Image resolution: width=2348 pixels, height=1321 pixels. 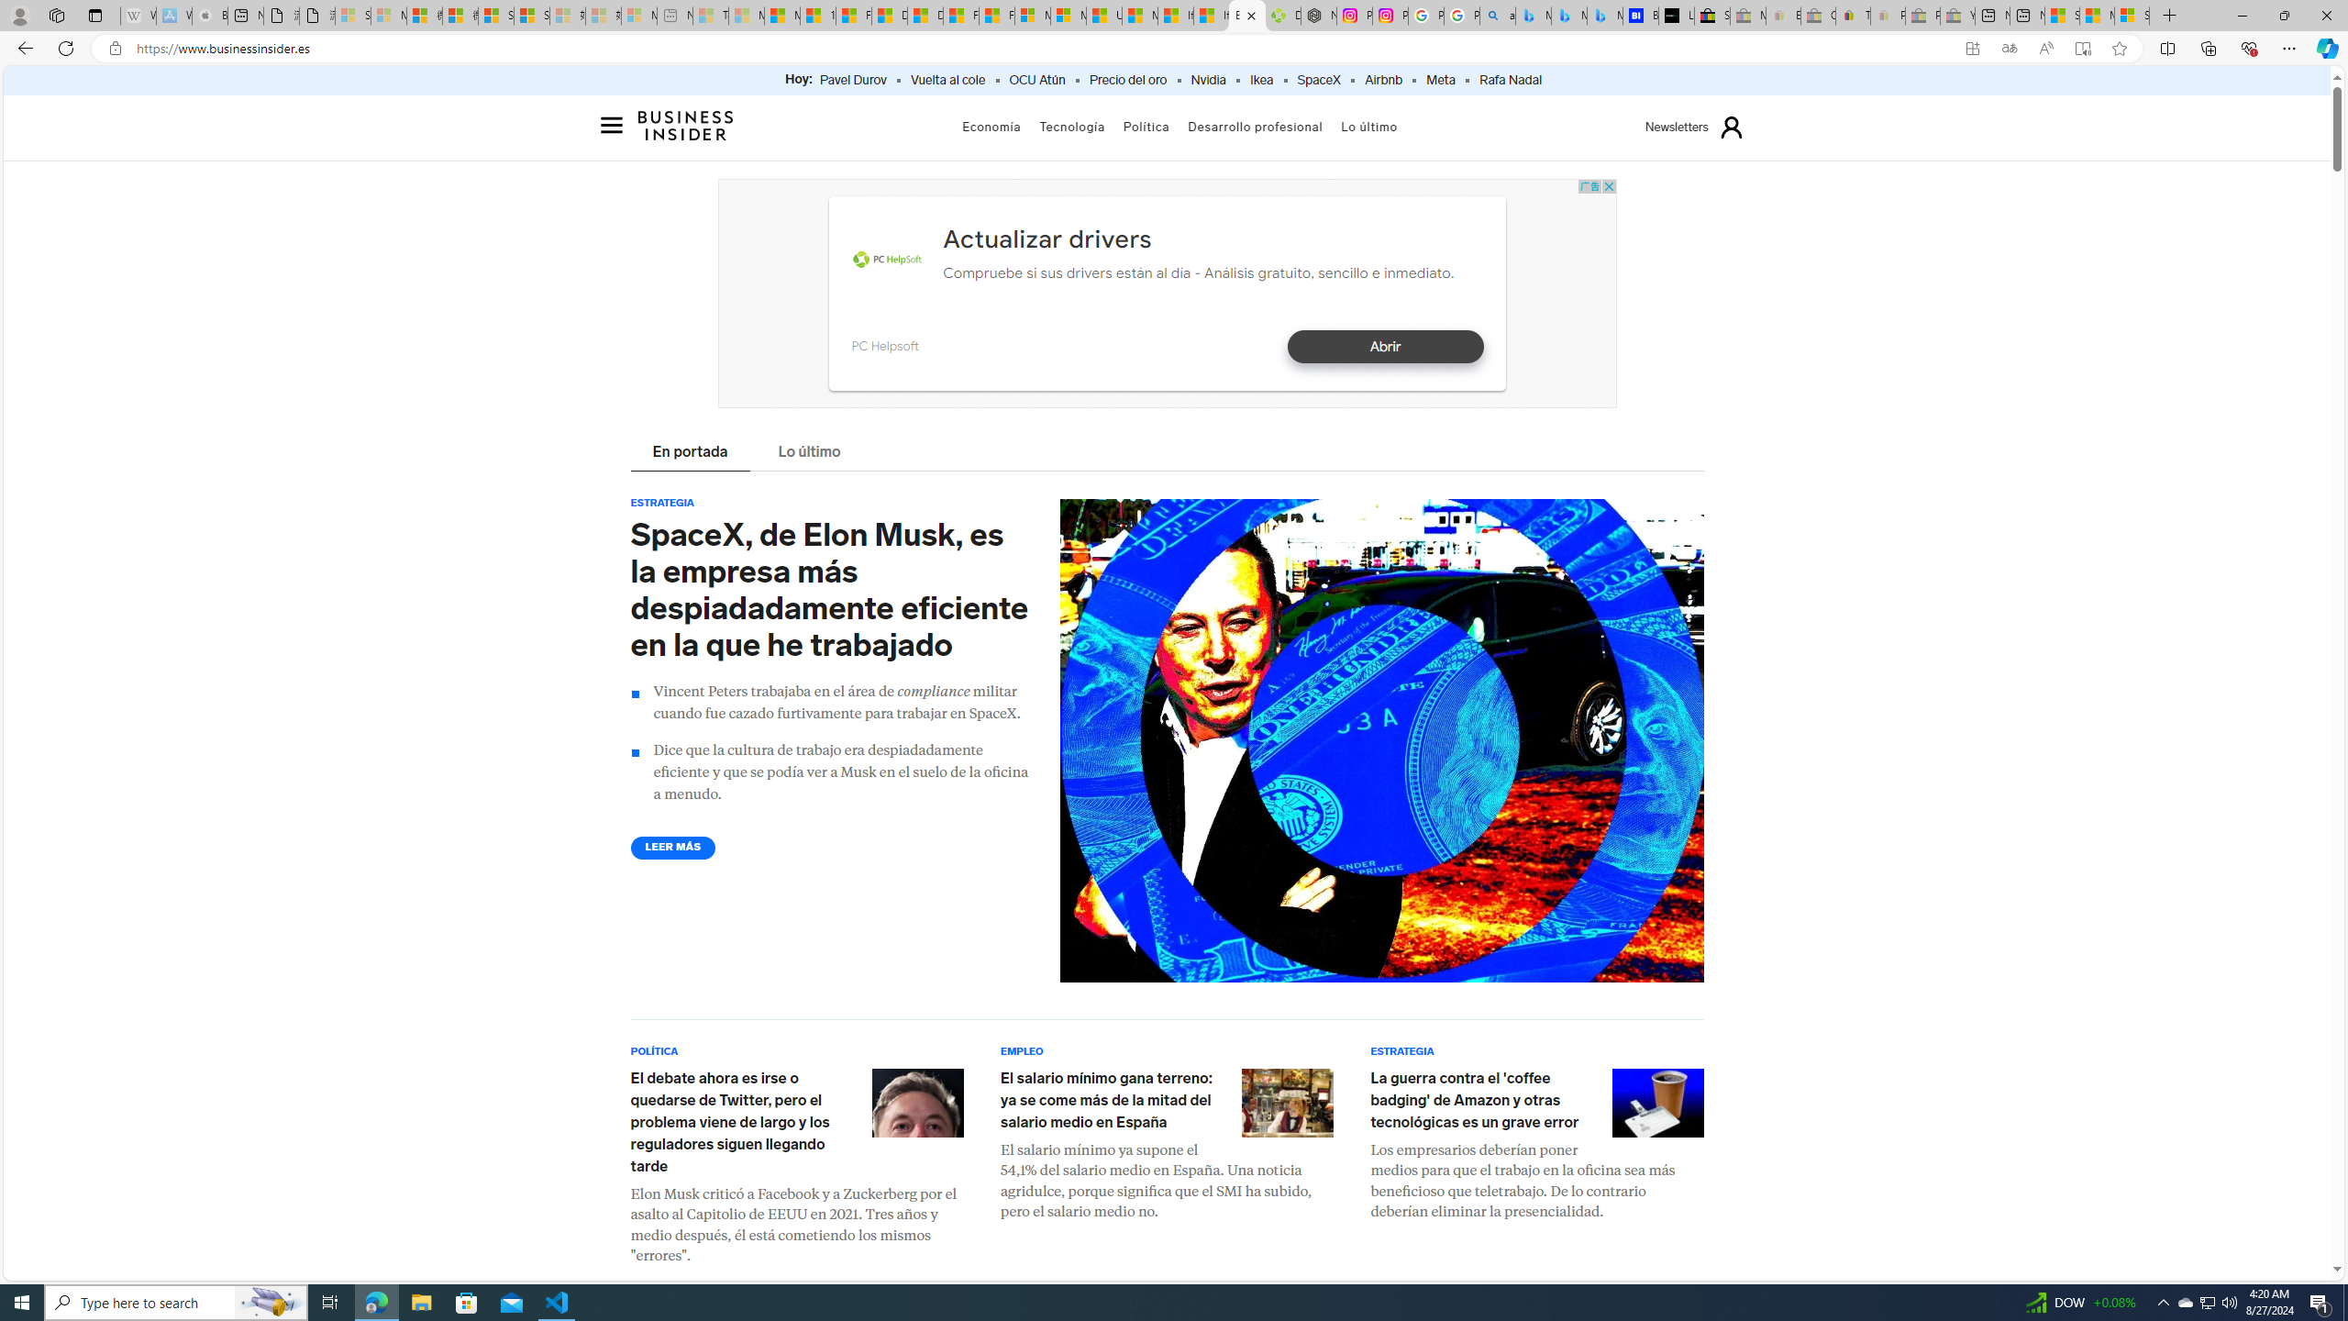 What do you see at coordinates (389, 16) in the screenshot?
I see `Microsoft Services Agreement - Sleeping` at bounding box center [389, 16].